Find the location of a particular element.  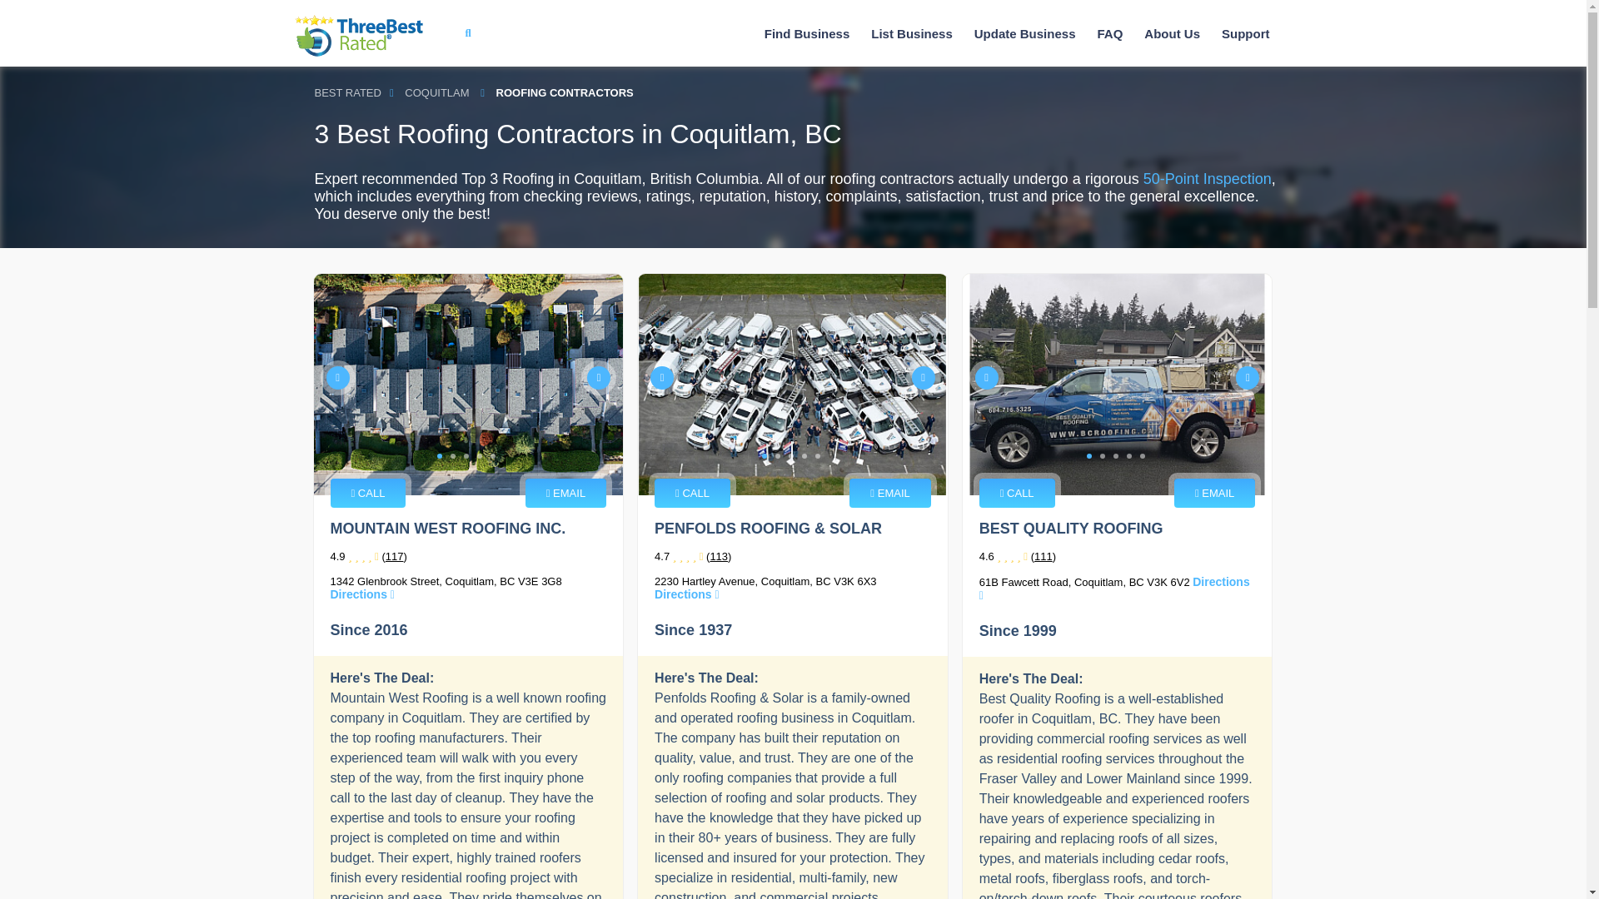

Support is located at coordinates (1246, 33).